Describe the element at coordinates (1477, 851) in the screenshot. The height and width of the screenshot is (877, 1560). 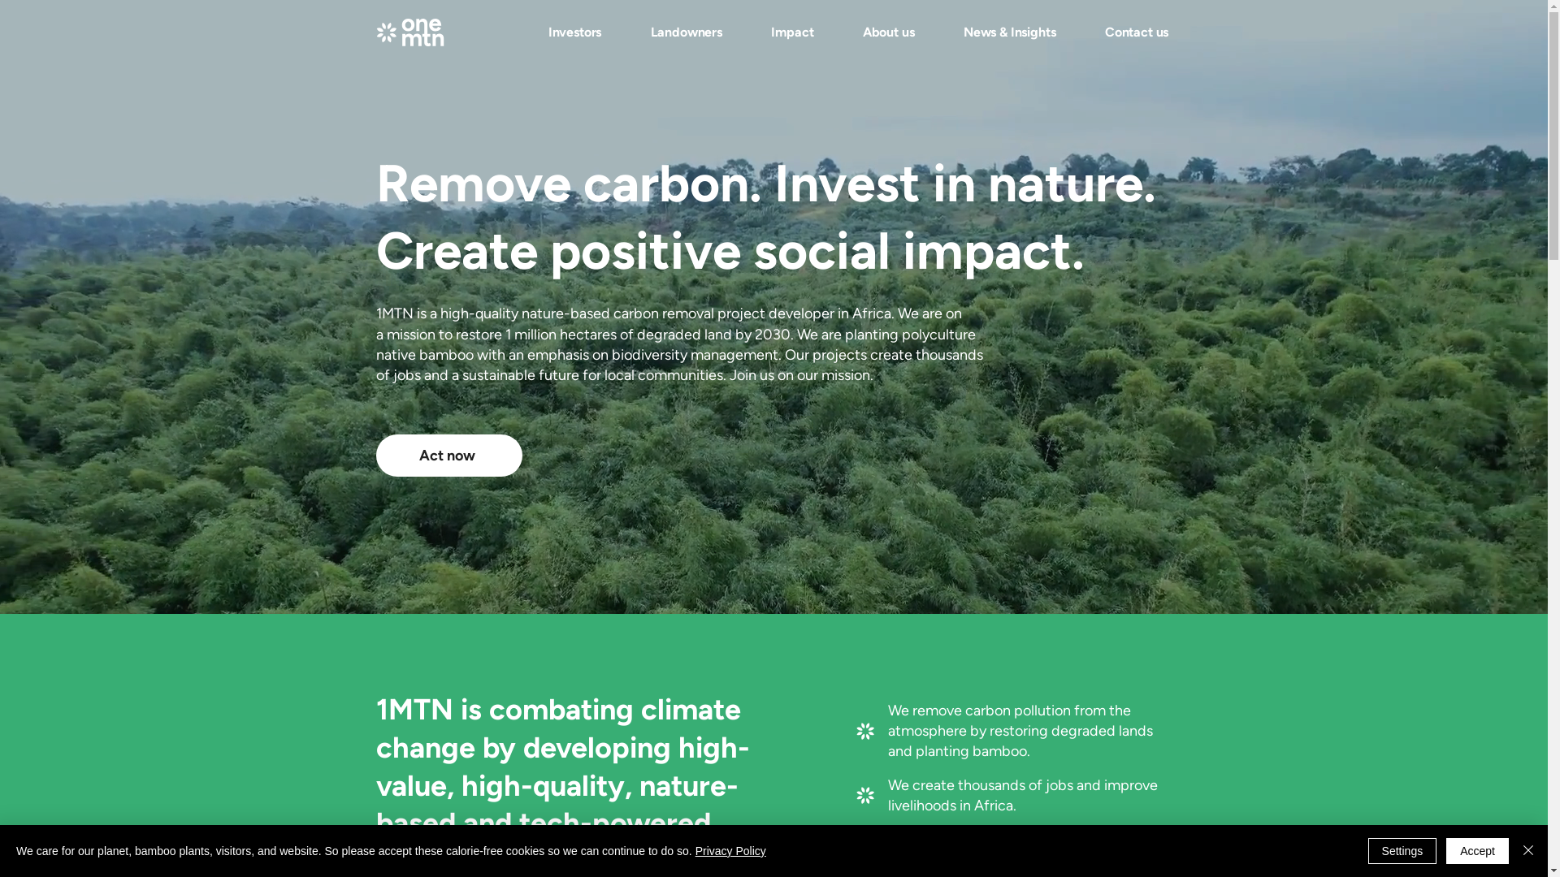
I see `Accept` at that location.